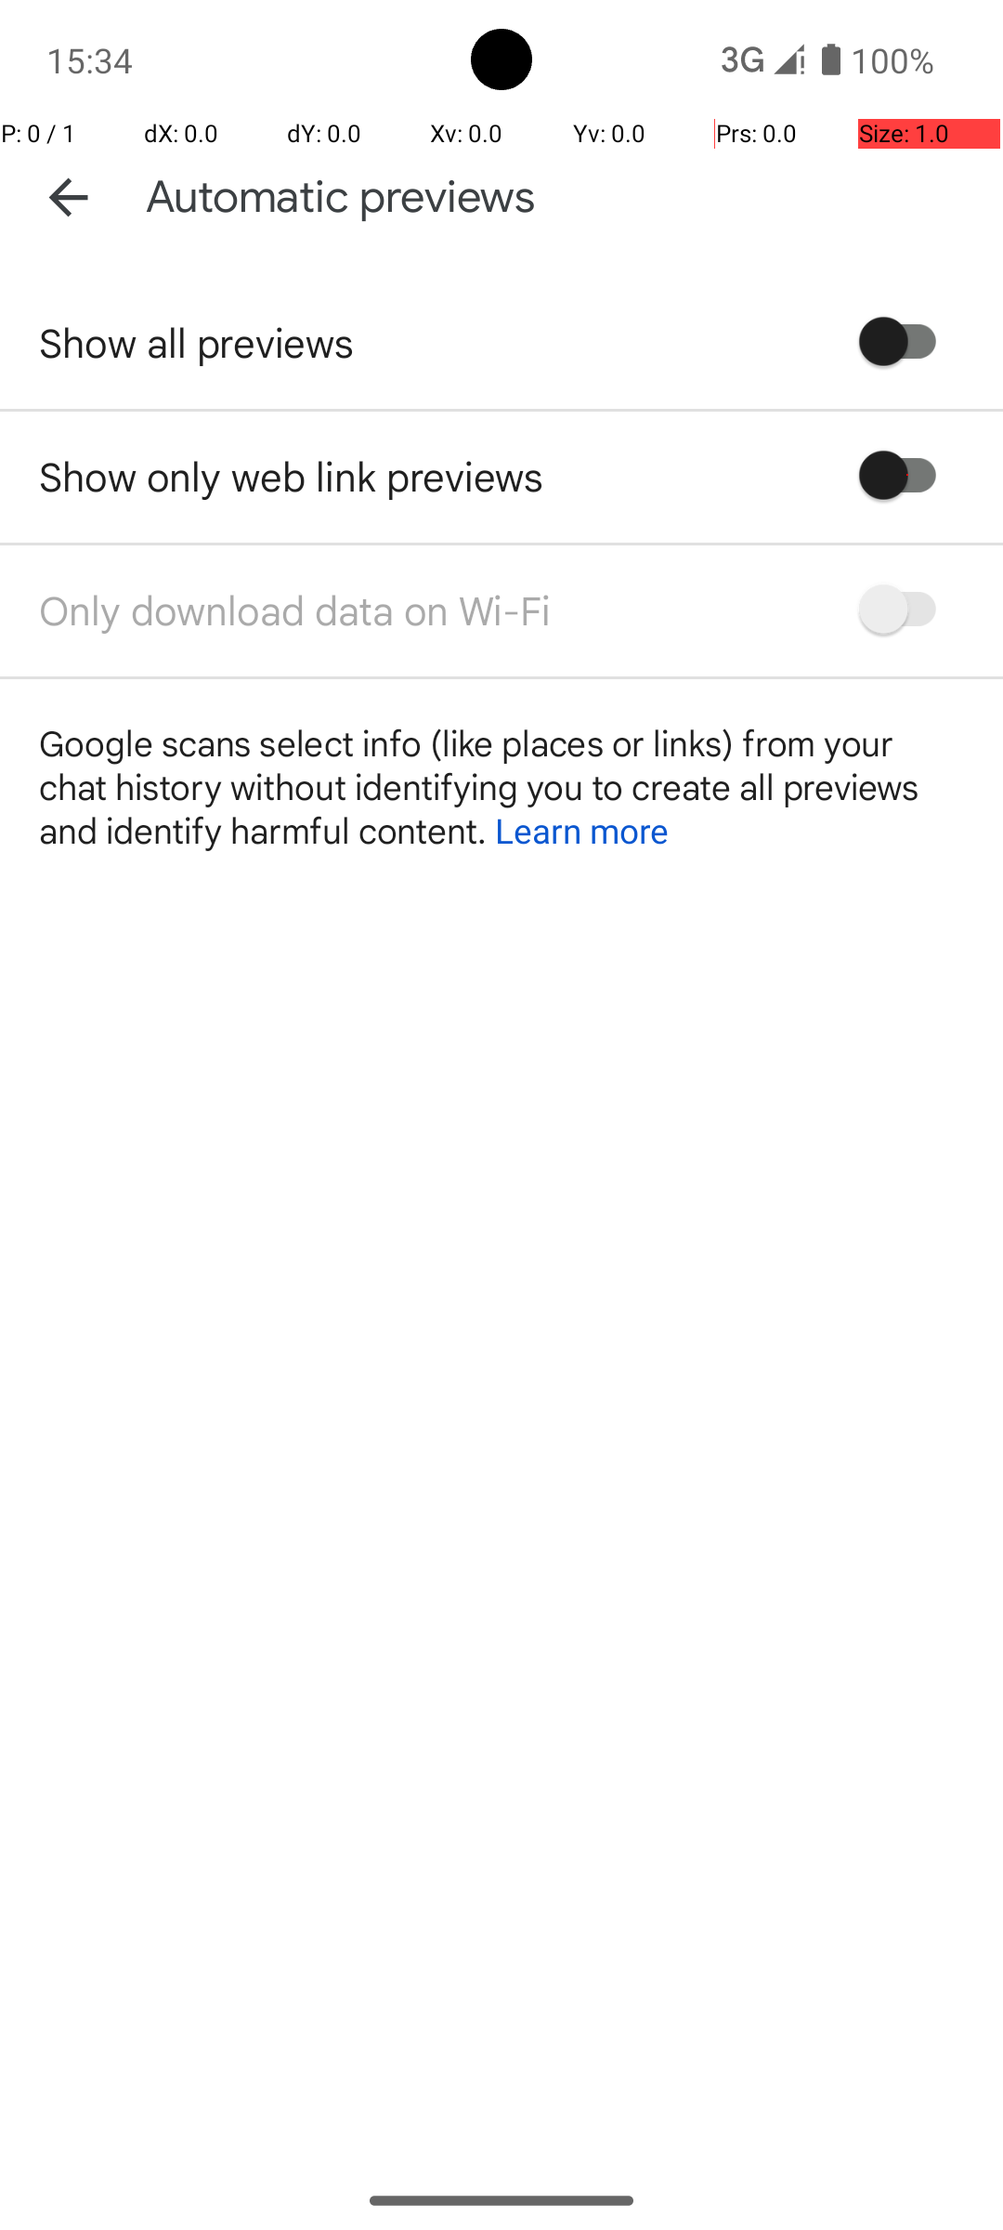 This screenshot has width=1003, height=2230. What do you see at coordinates (341, 197) in the screenshot?
I see `Automatic previews` at bounding box center [341, 197].